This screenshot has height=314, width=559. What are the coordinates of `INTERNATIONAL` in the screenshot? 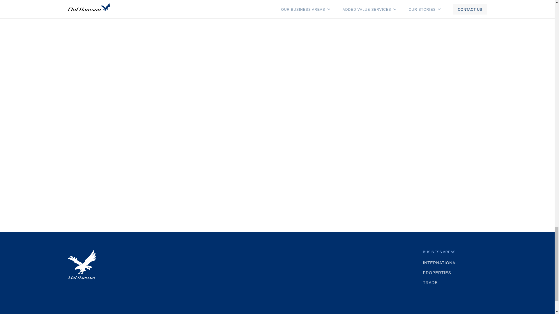 It's located at (455, 263).